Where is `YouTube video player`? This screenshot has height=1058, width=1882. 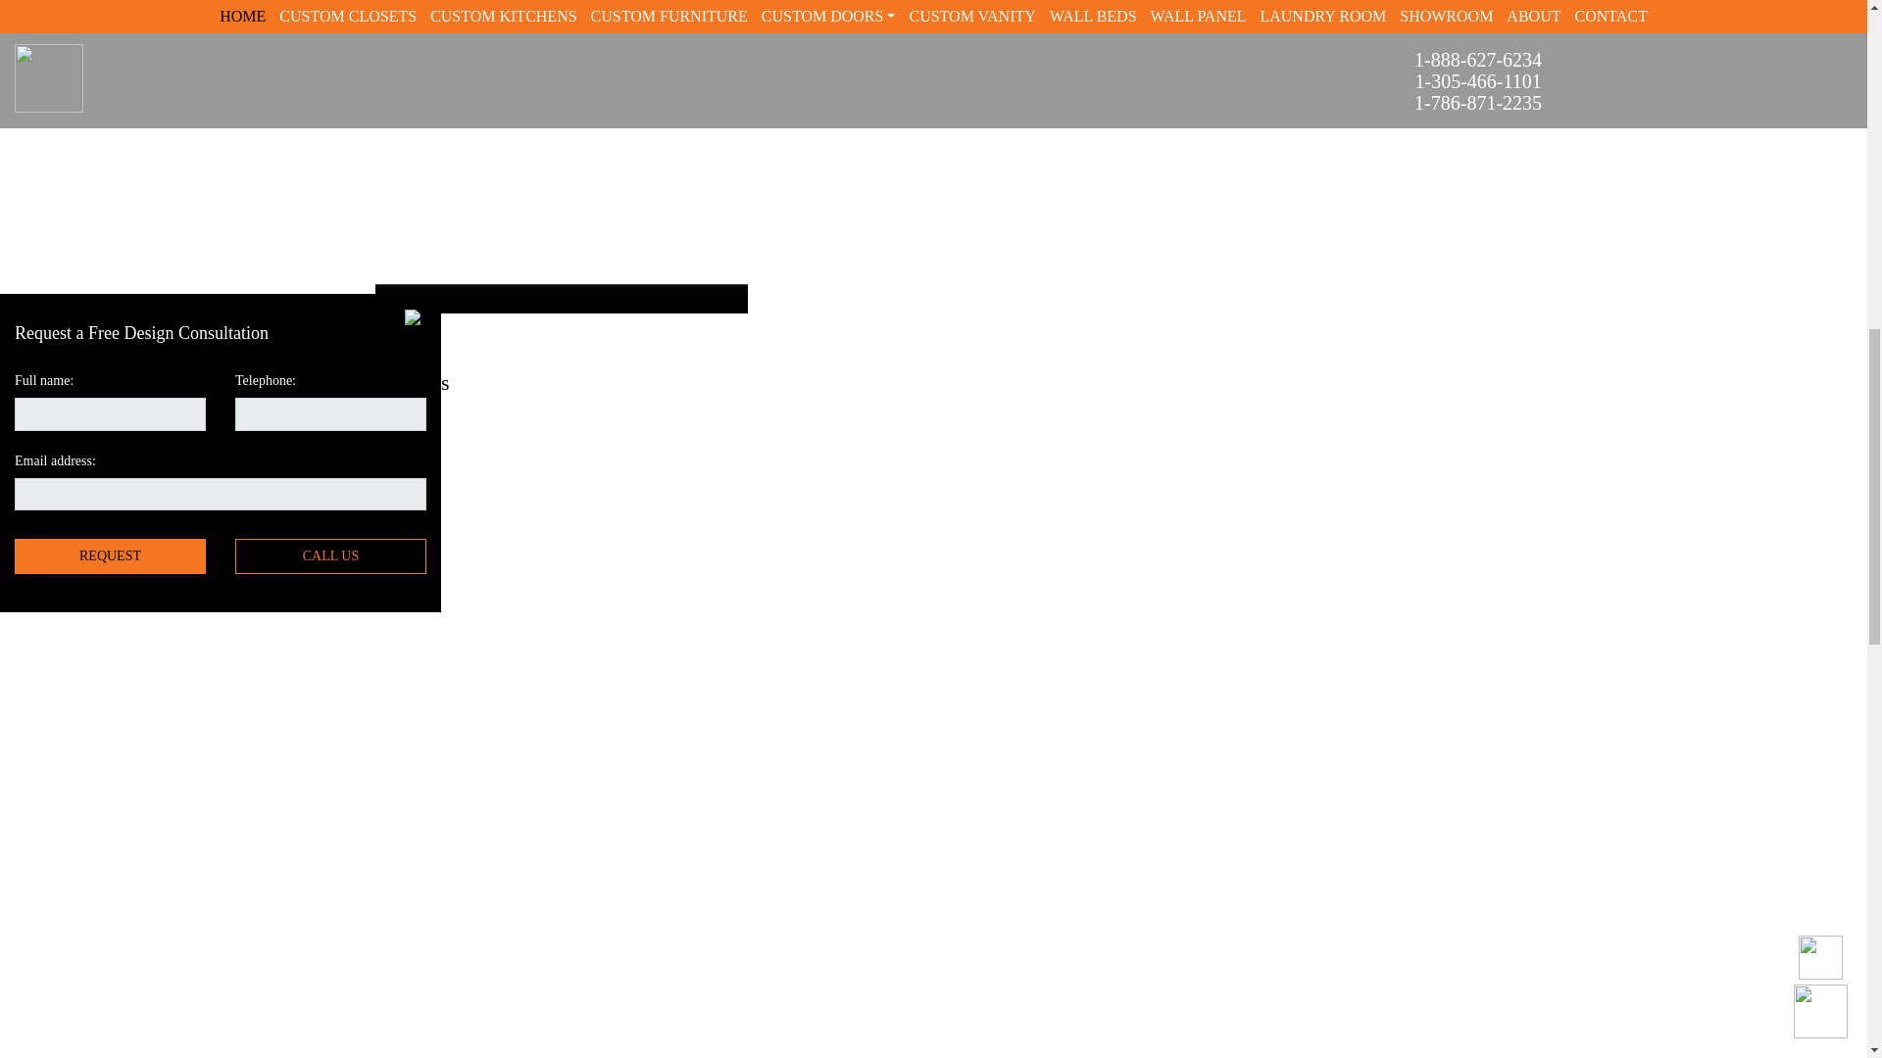 YouTube video player is located at coordinates (655, 564).